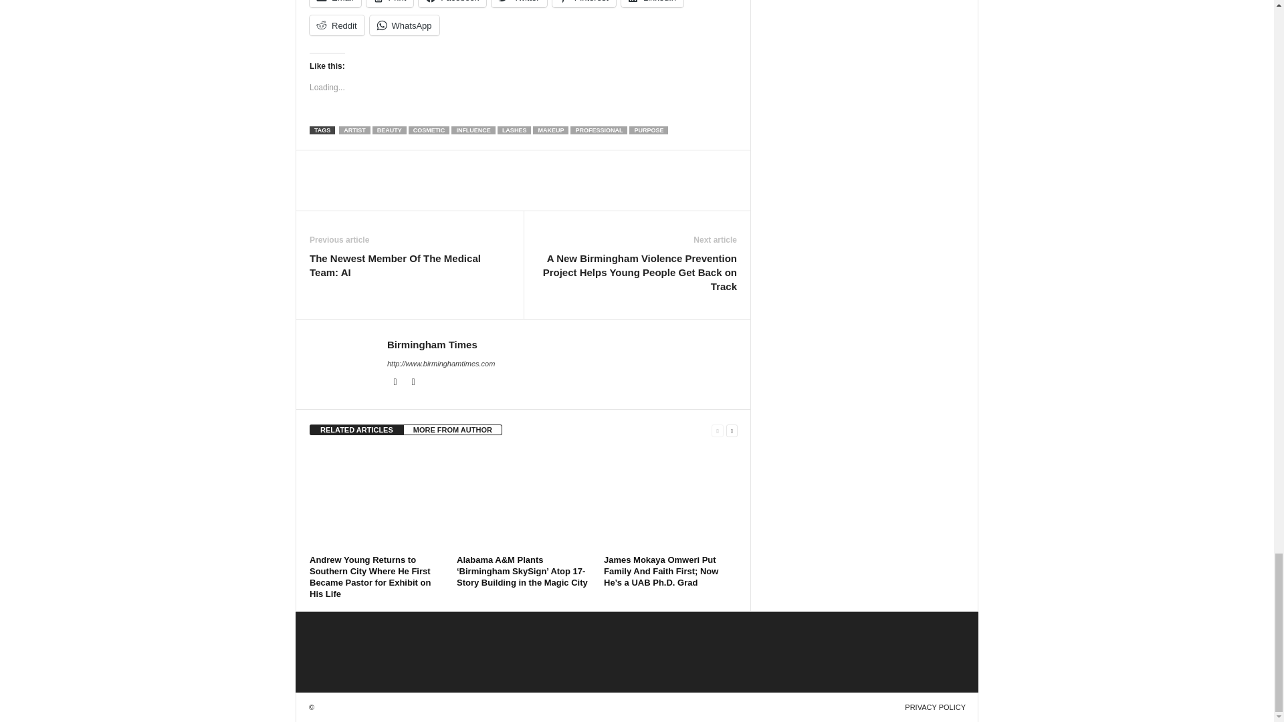  I want to click on Click to share on Twitter, so click(519, 3).